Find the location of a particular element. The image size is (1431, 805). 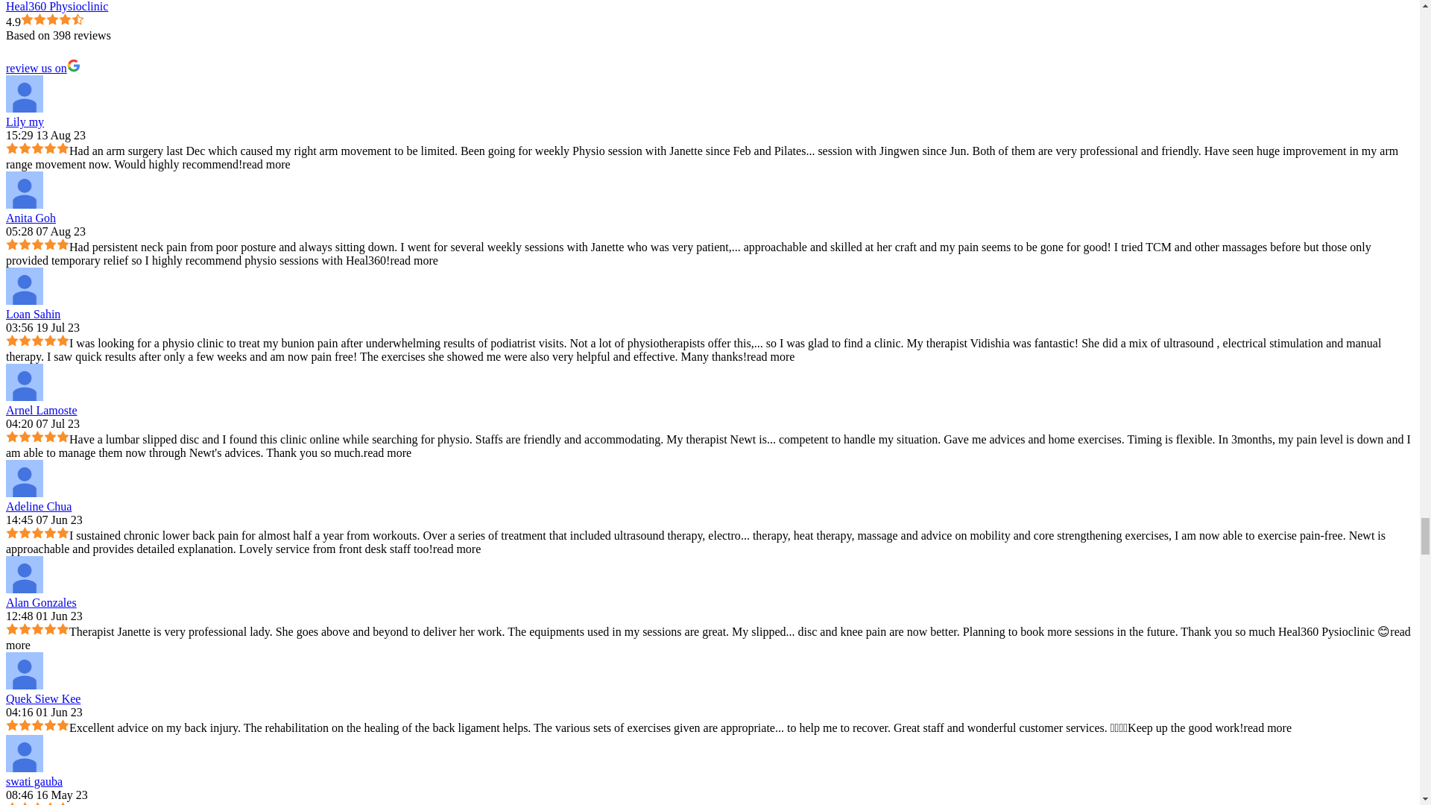

swati gauba is located at coordinates (24, 753).